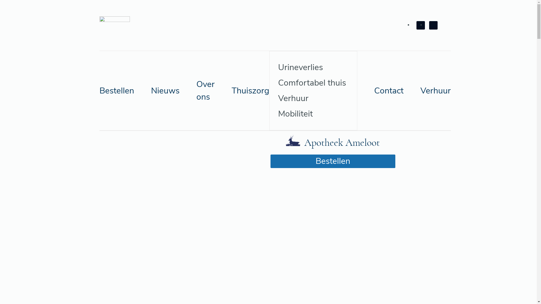  Describe the element at coordinates (313, 83) in the screenshot. I see `Comfortabel thuis` at that location.